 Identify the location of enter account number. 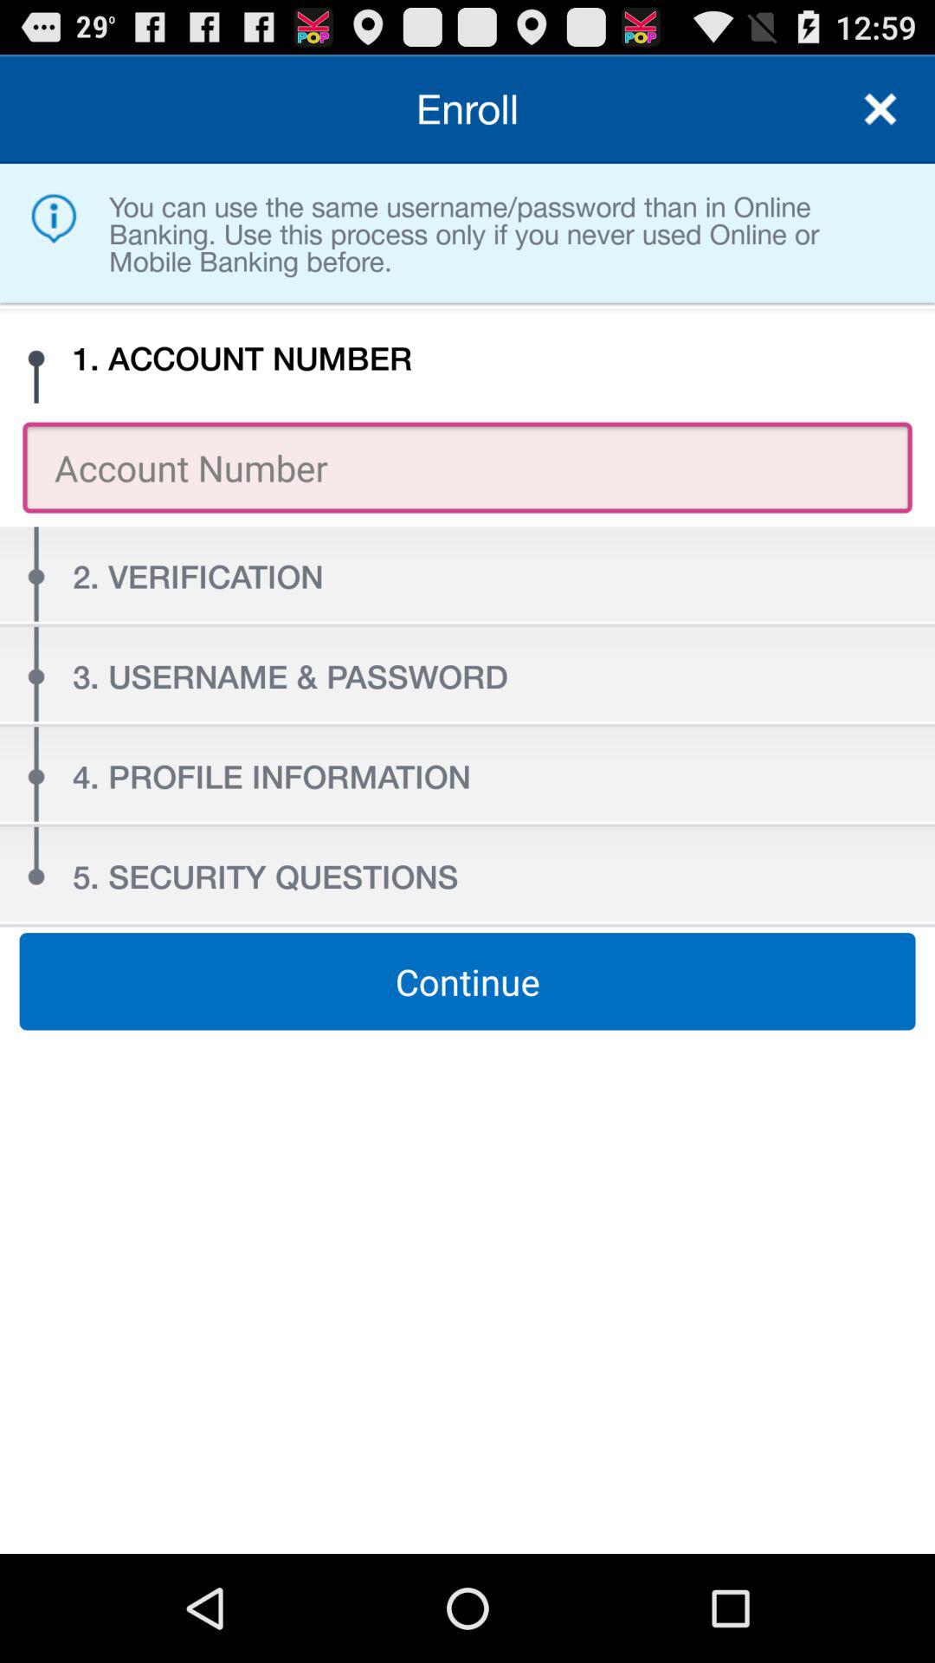
(880, 109).